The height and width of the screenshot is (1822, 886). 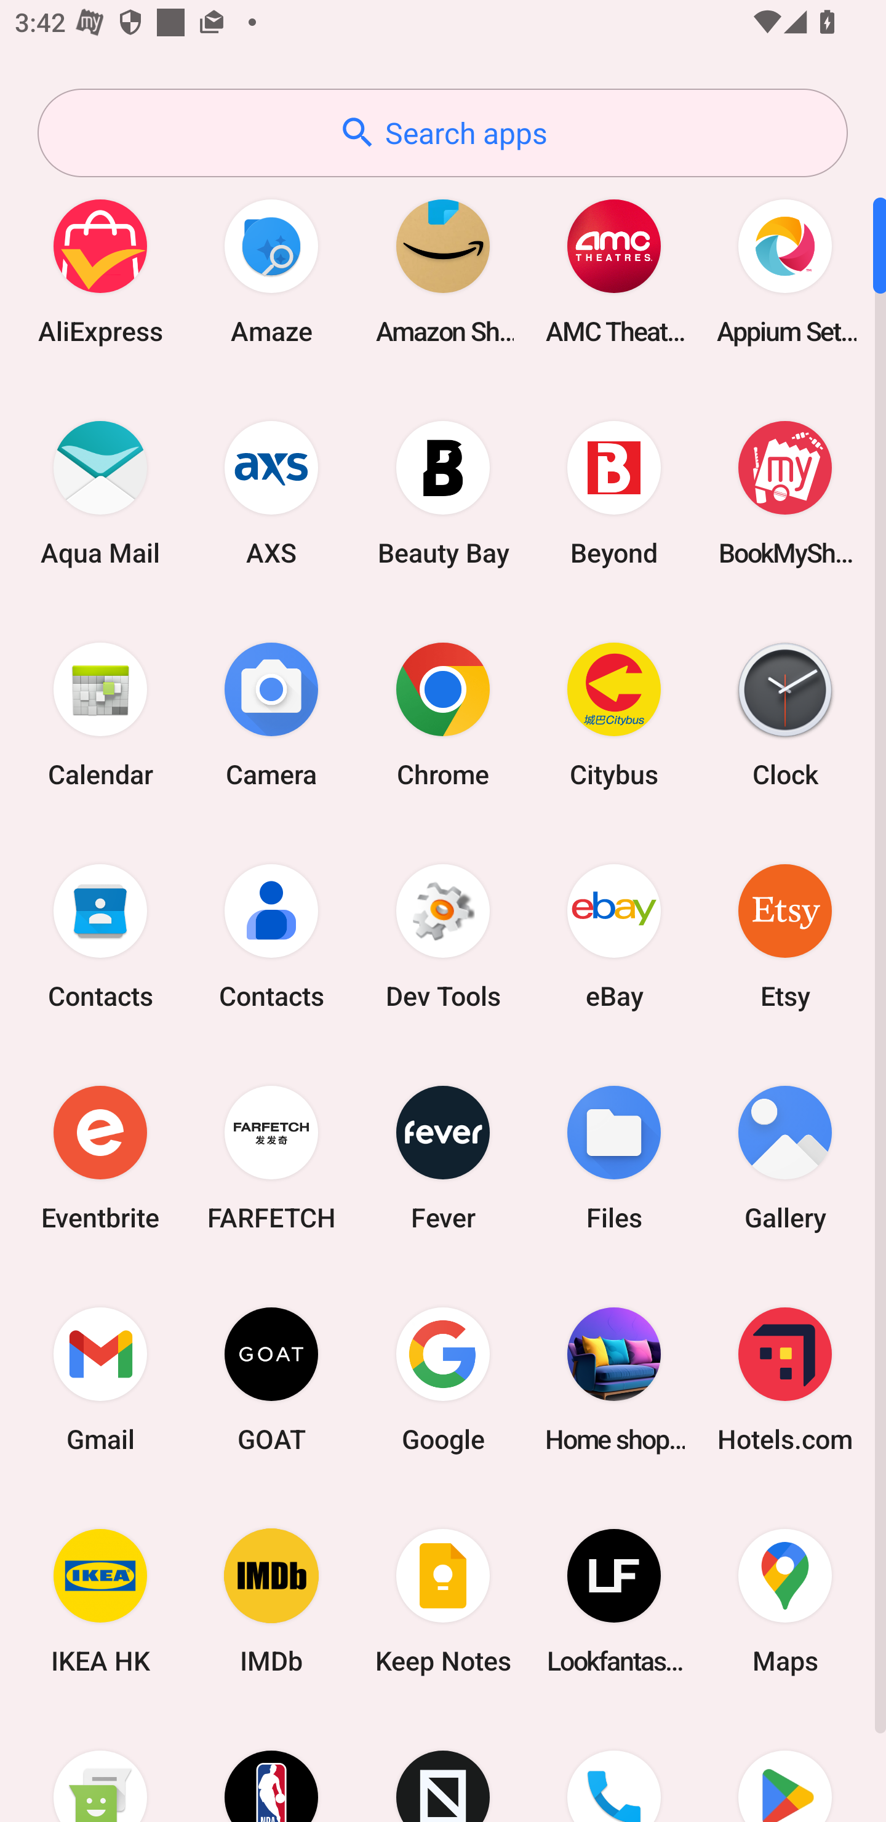 I want to click on Hotels.com, so click(x=785, y=1379).